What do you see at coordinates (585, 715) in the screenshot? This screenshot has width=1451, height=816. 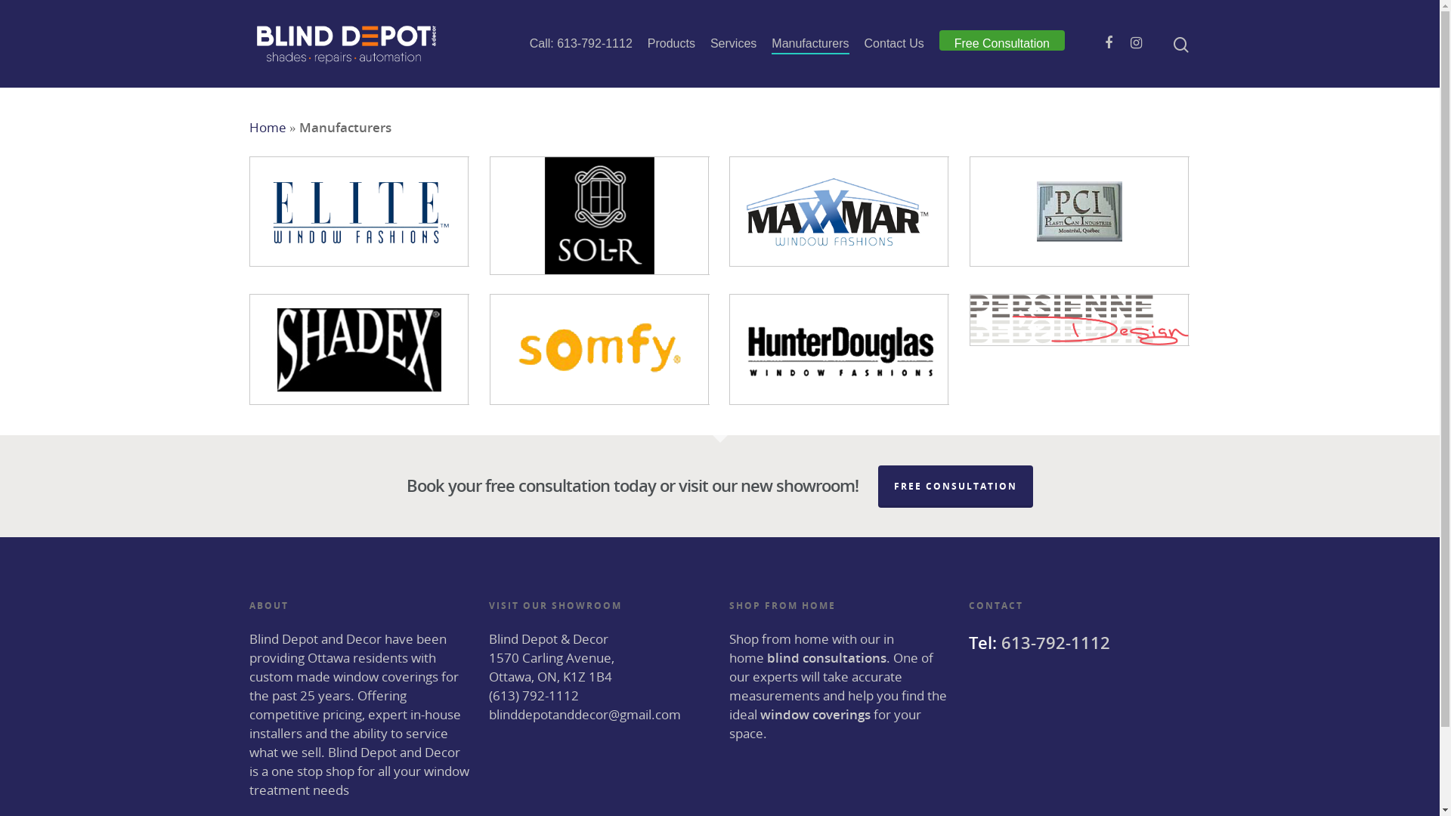 I see `blinddepotanddecor@gmail.com` at bounding box center [585, 715].